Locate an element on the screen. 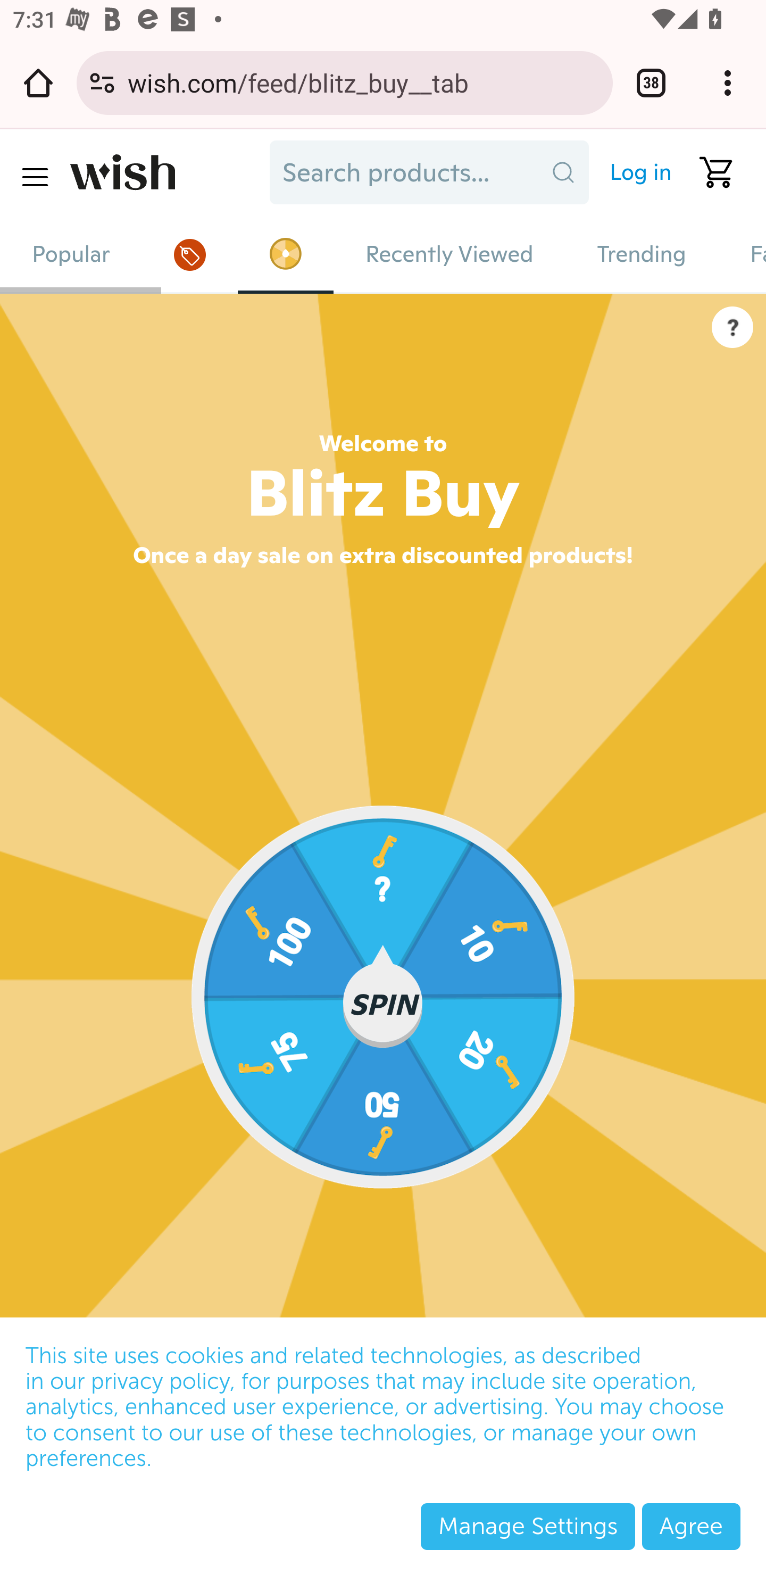 The height and width of the screenshot is (1575, 766). Switch or close tabs is located at coordinates (651, 82).